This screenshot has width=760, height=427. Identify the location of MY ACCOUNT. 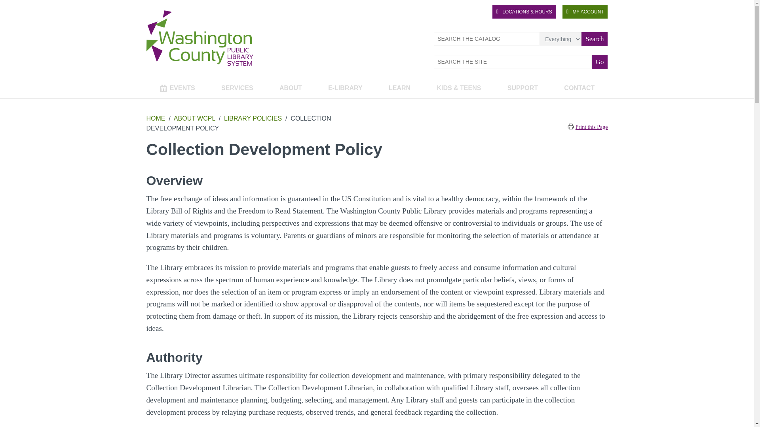
(585, 11).